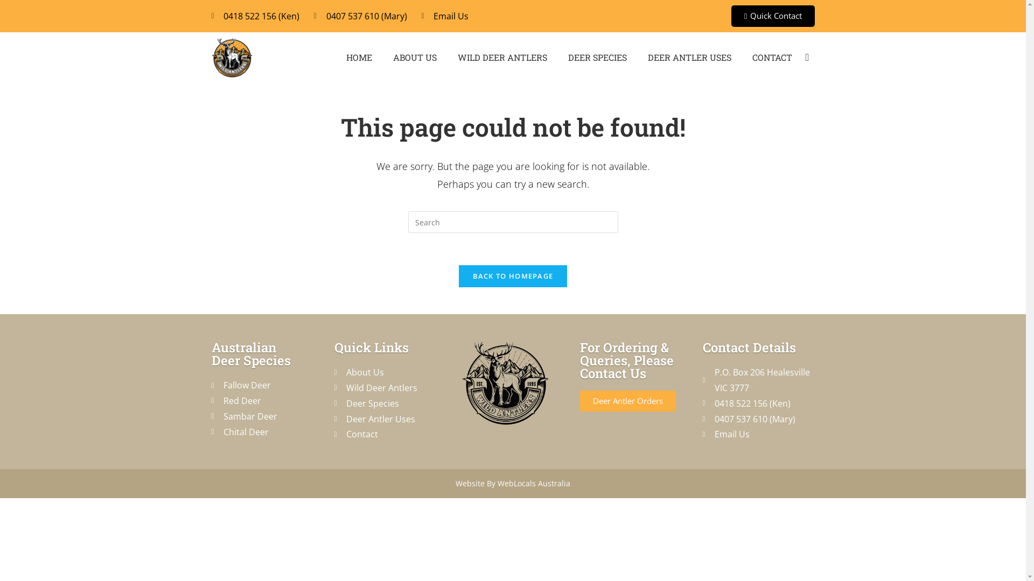  I want to click on HOME, so click(359, 58).